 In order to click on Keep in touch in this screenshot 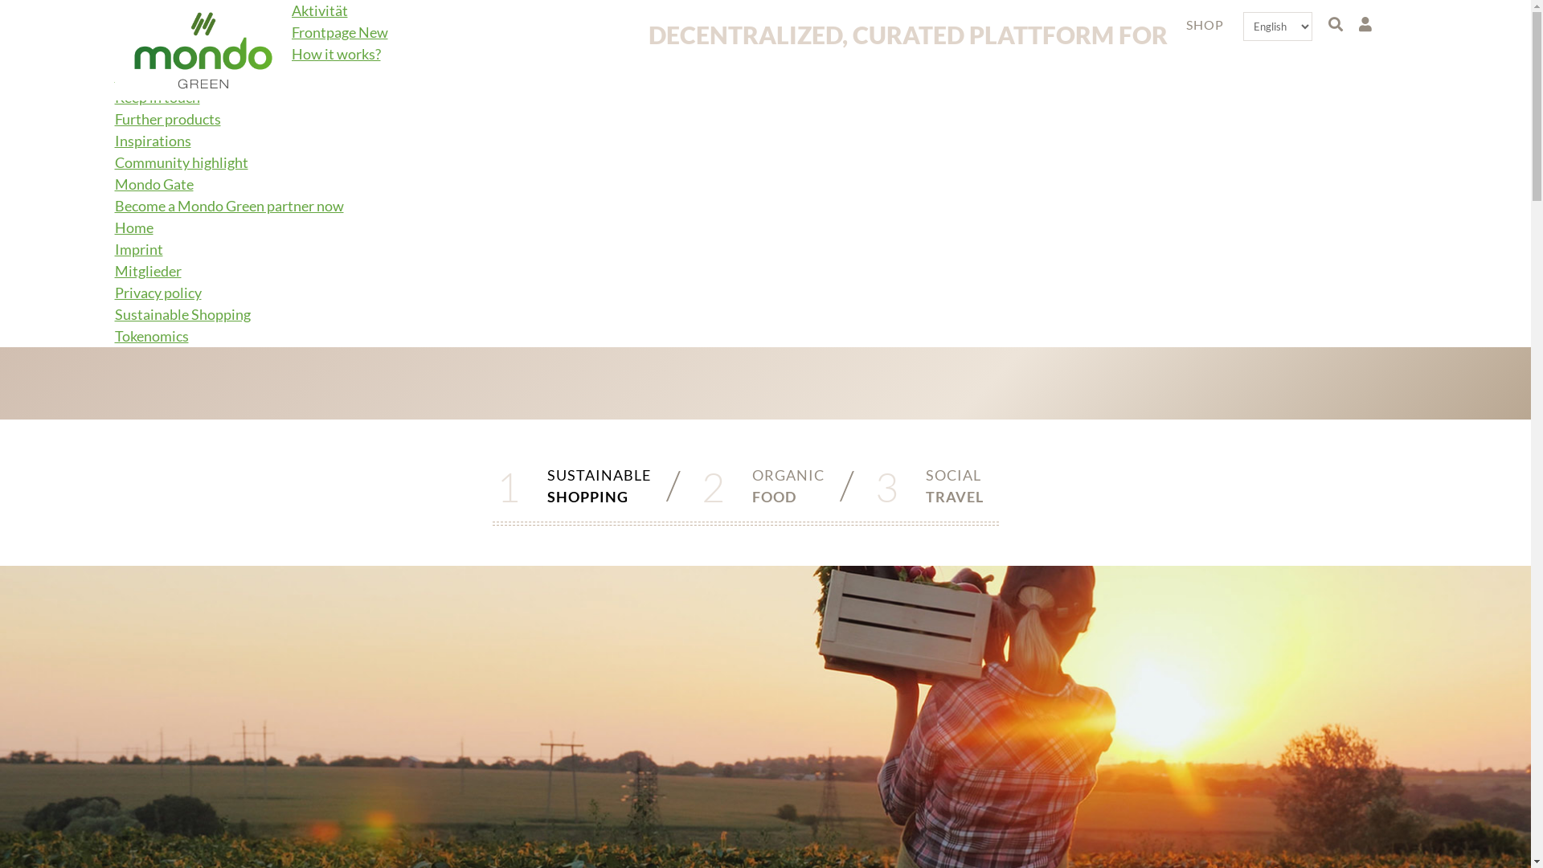, I will do `click(157, 97)`.